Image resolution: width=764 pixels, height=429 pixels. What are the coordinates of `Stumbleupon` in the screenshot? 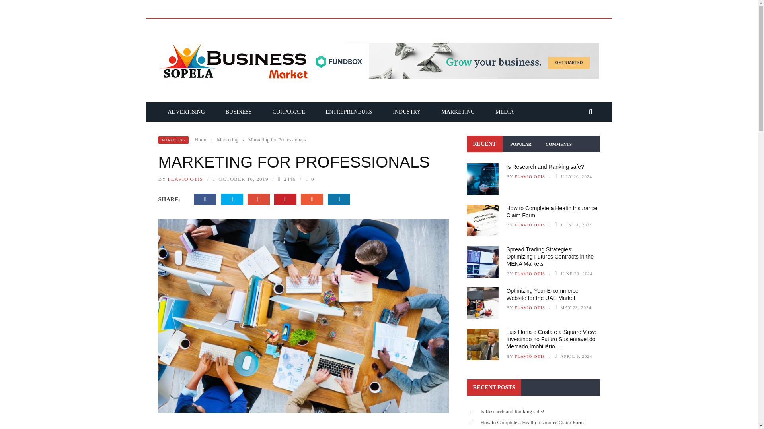 It's located at (312, 199).